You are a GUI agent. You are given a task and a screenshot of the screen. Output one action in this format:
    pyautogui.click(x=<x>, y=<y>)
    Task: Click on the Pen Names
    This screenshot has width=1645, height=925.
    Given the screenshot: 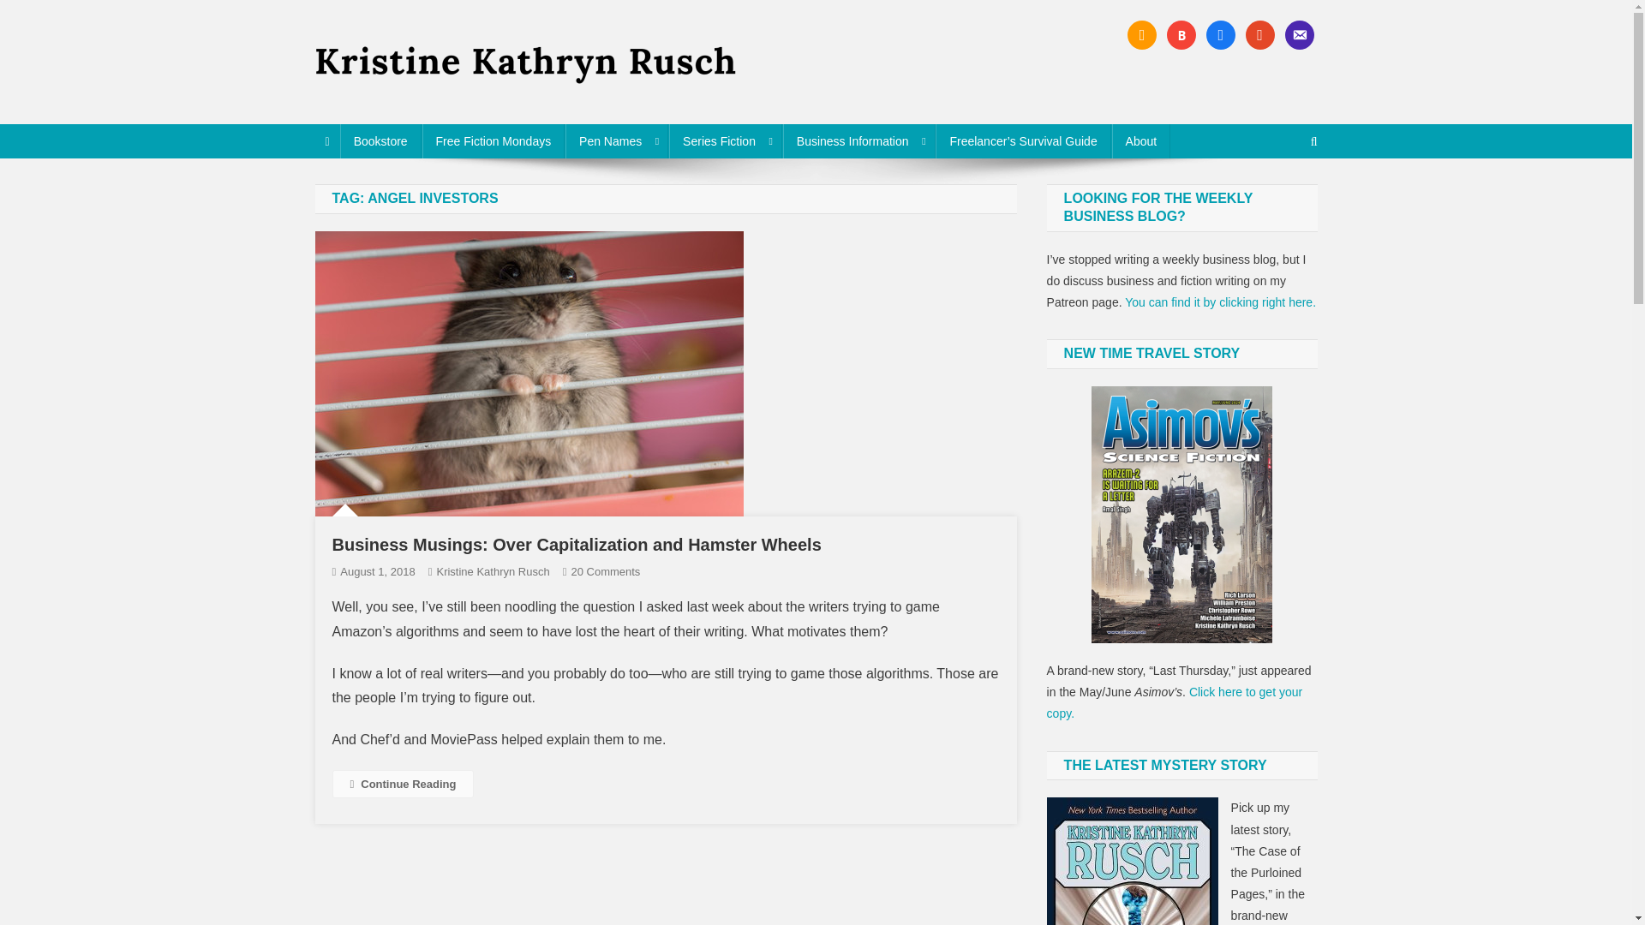 What is the action you would take?
    pyautogui.click(x=617, y=140)
    